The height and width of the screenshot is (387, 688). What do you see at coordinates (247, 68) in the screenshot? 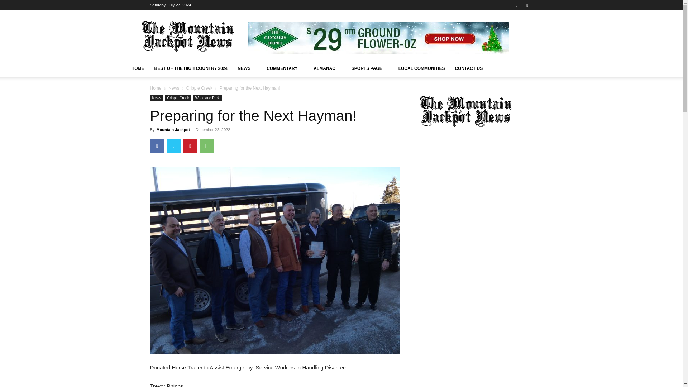
I see `NEWS` at bounding box center [247, 68].